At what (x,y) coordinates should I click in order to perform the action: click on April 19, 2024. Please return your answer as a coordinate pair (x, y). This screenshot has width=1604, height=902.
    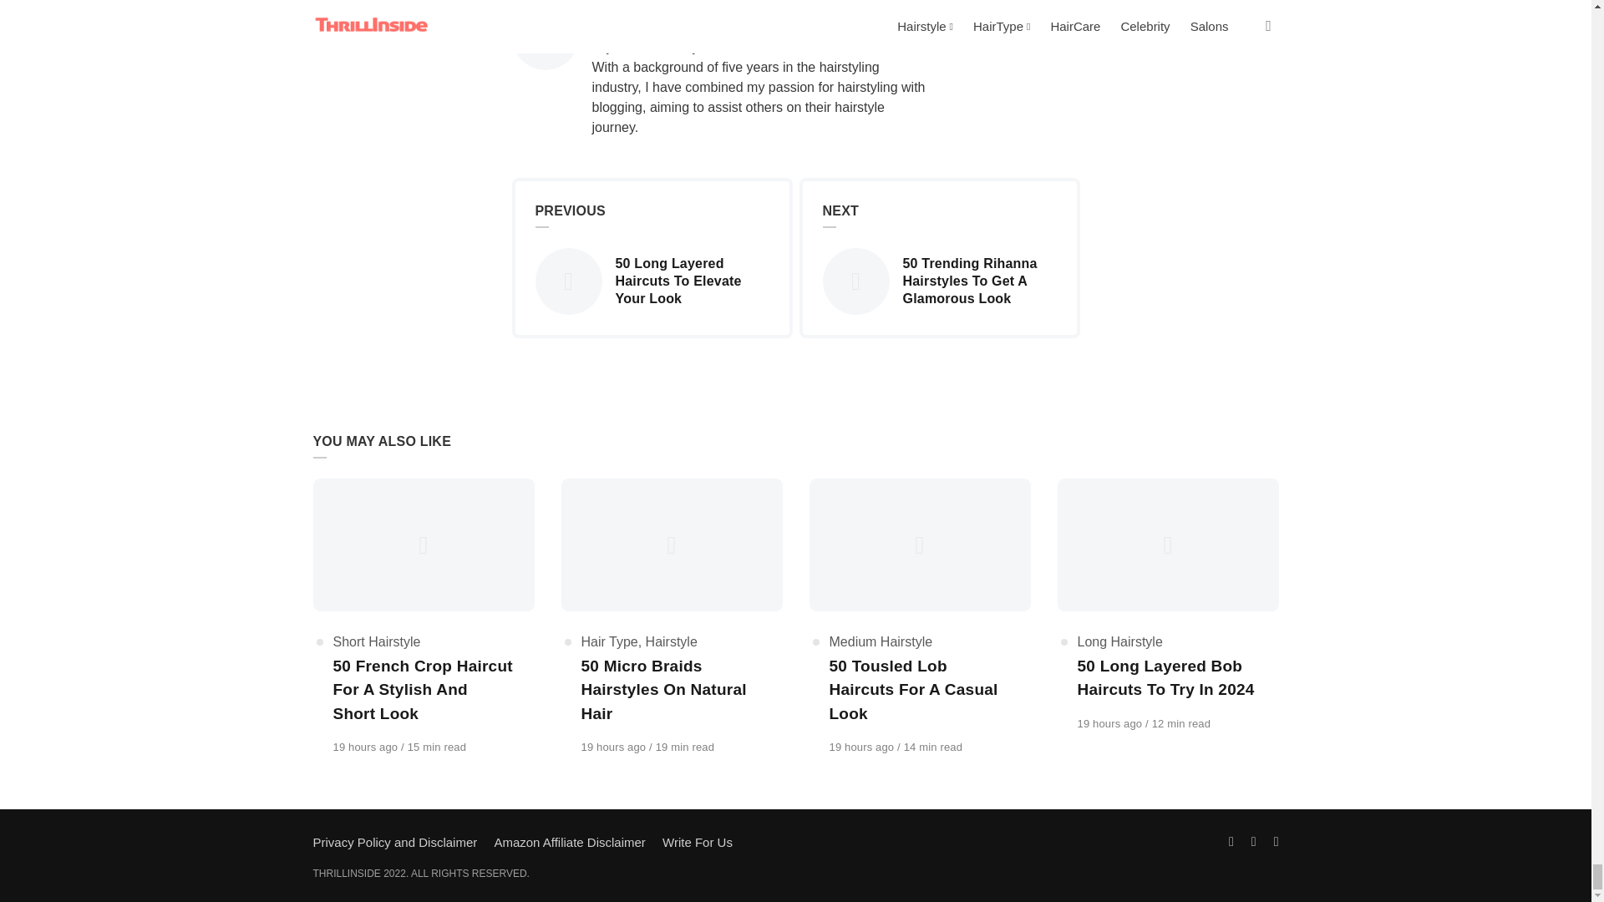
    Looking at the image, I should click on (938, 281).